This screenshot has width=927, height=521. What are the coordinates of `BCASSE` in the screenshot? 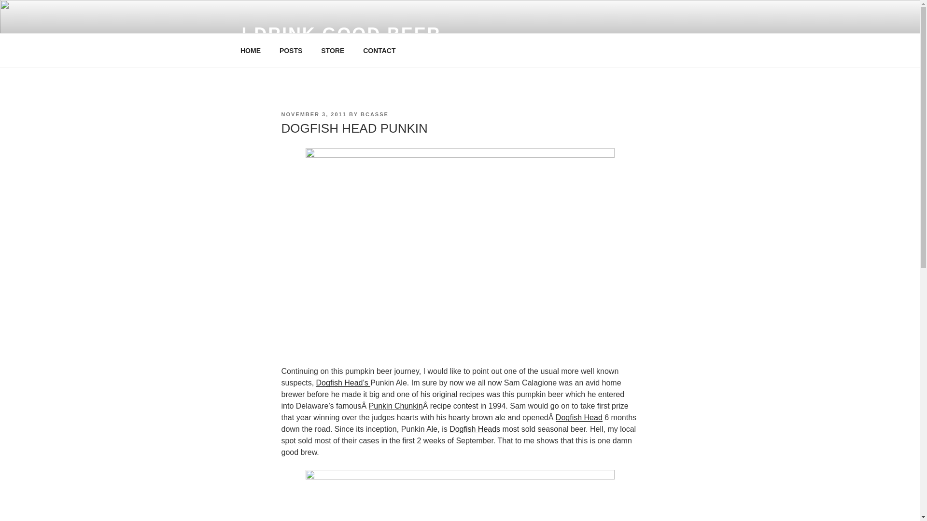 It's located at (374, 114).